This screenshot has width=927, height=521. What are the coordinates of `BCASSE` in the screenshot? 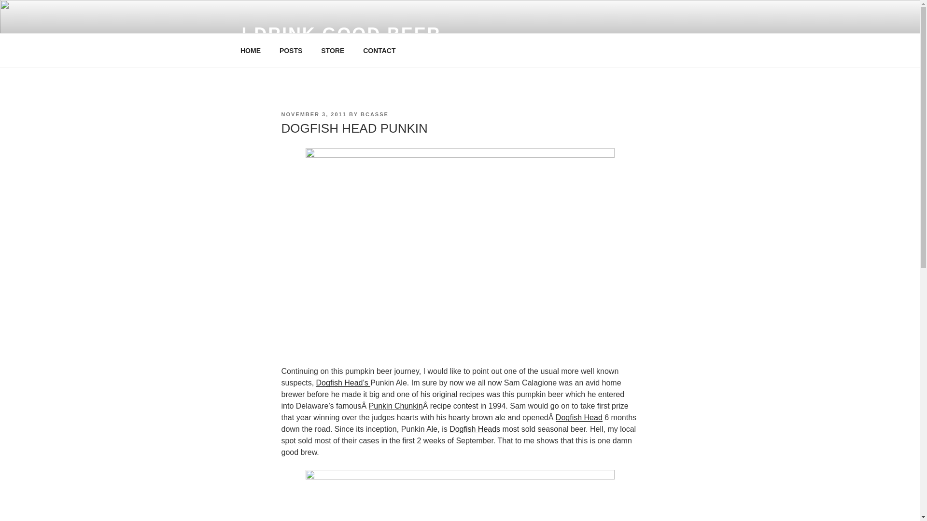 It's located at (374, 114).